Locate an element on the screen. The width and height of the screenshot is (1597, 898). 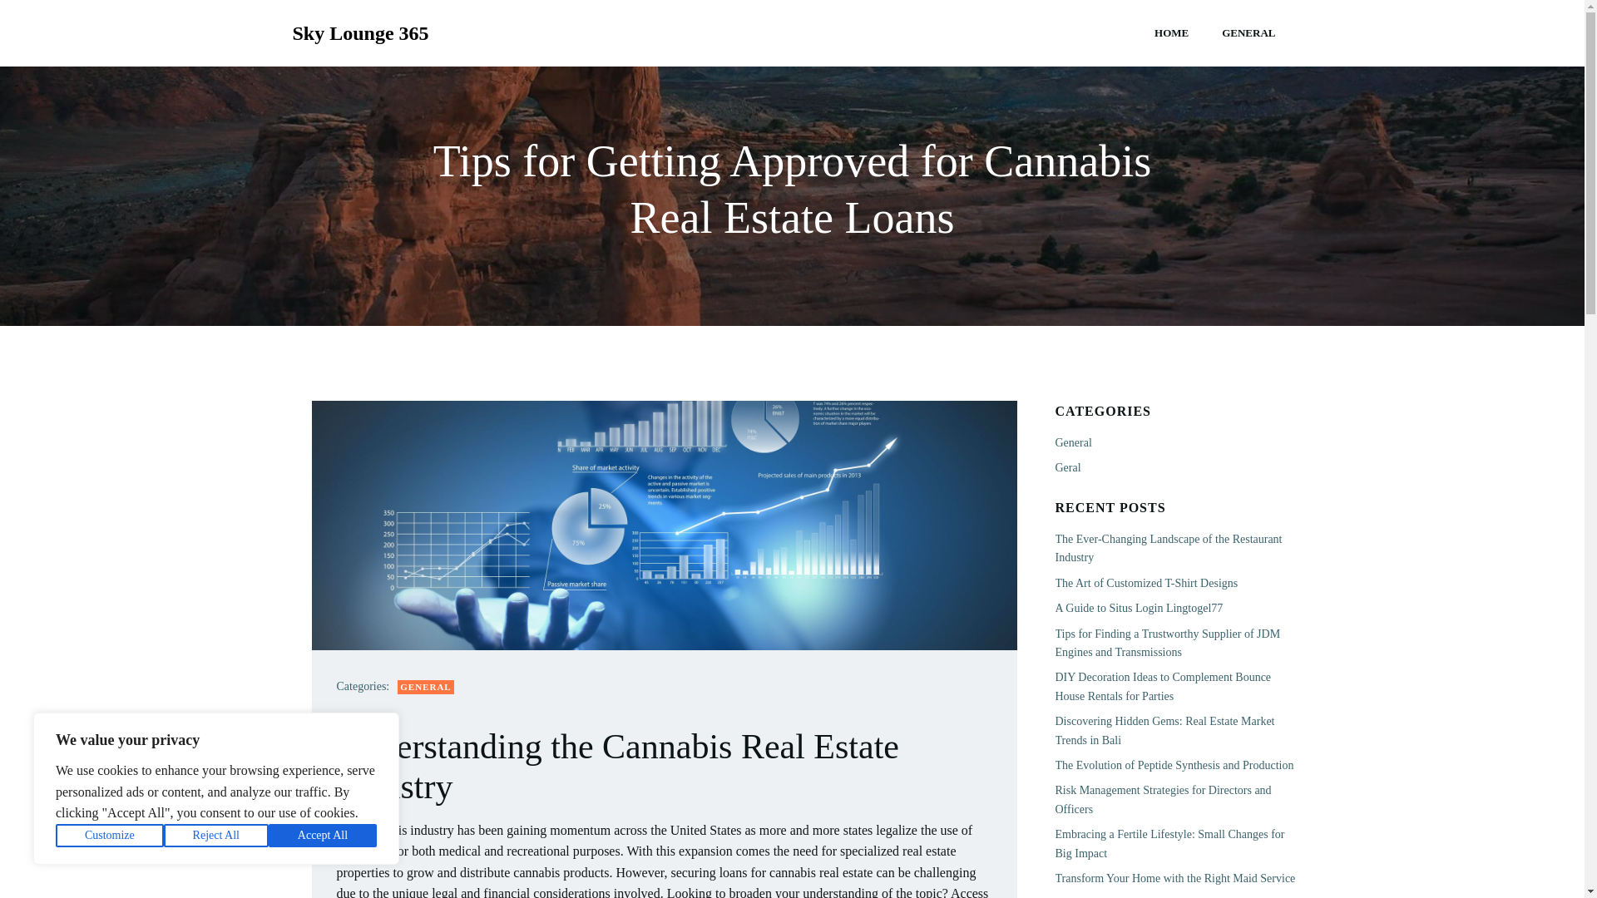
The Evolution of Factoring: Embracing Cloud Software is located at coordinates (1161, 685).